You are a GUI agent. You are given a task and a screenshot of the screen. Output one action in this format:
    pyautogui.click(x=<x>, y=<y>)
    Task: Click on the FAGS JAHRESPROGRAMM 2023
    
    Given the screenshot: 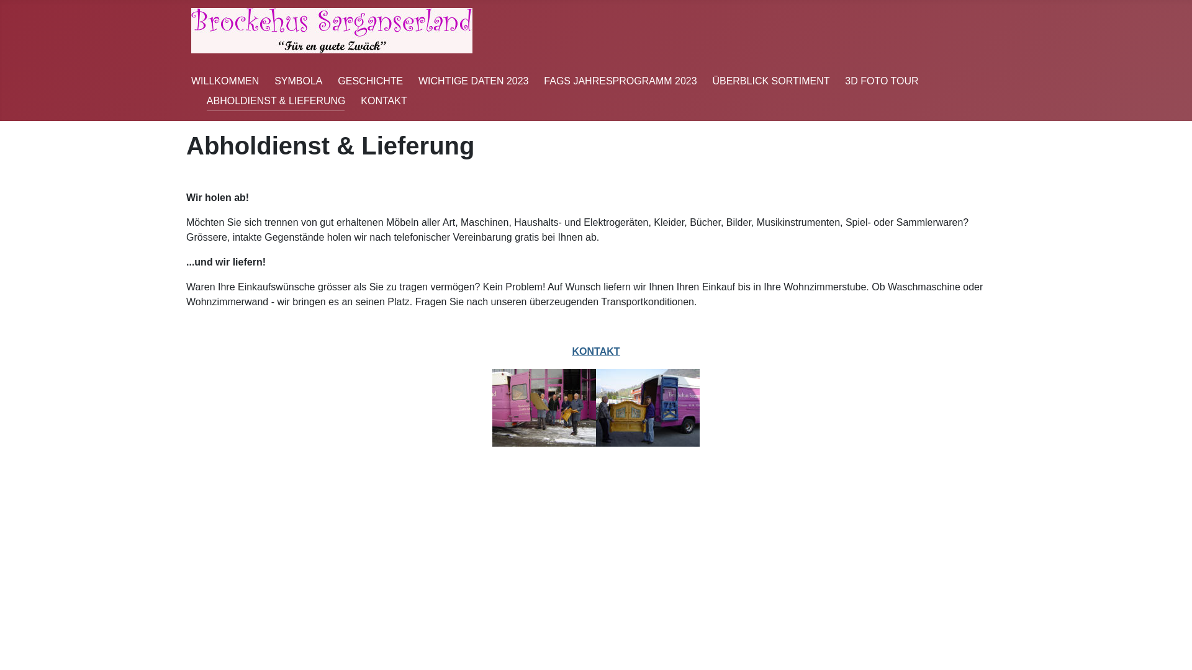 What is the action you would take?
    pyautogui.click(x=620, y=81)
    